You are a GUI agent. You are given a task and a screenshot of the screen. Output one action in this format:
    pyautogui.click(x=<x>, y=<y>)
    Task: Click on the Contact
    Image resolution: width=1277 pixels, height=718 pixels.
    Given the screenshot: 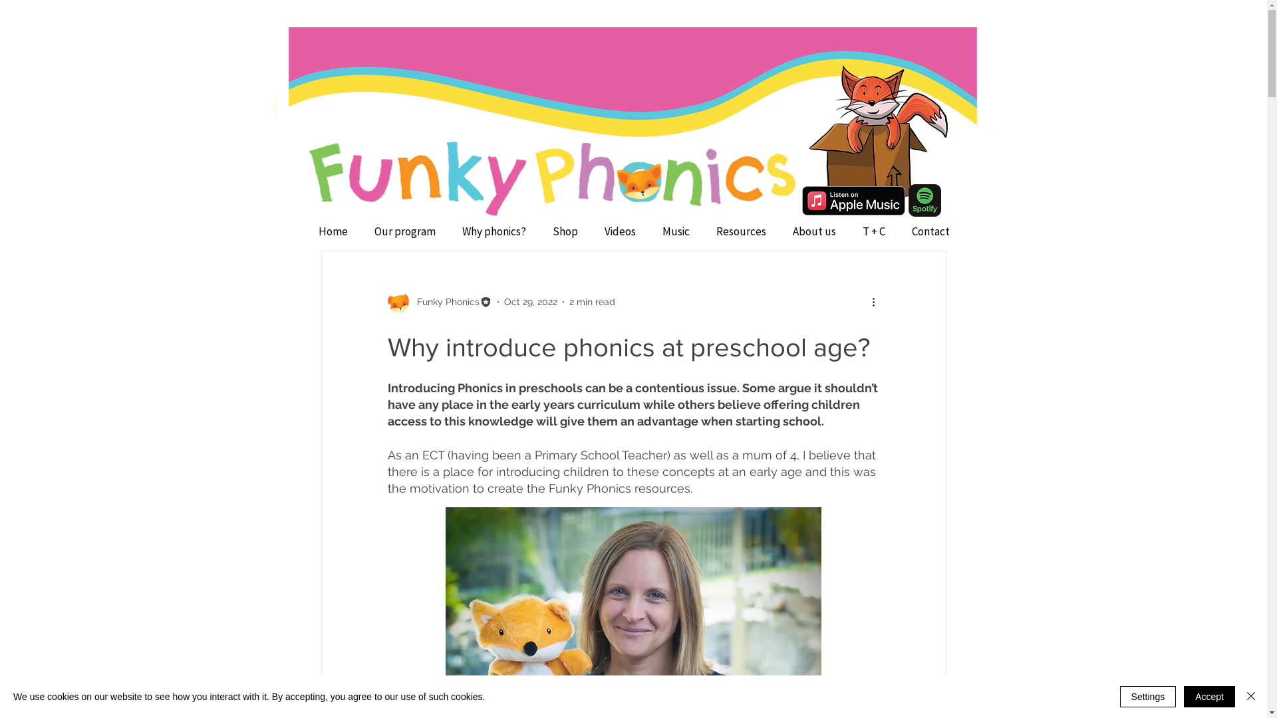 What is the action you would take?
    pyautogui.click(x=931, y=231)
    